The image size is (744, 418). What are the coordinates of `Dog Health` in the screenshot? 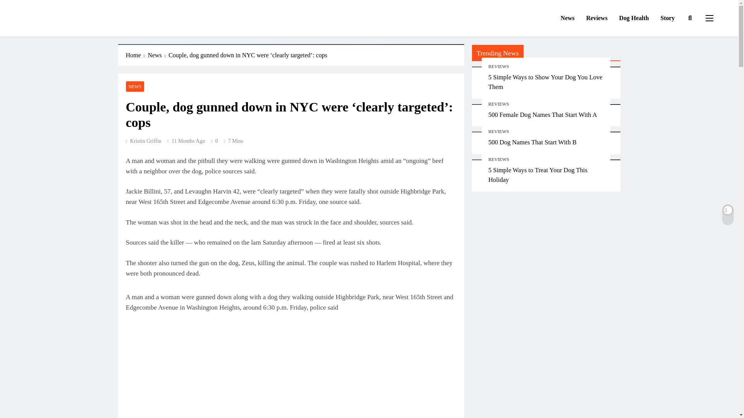 It's located at (634, 18).